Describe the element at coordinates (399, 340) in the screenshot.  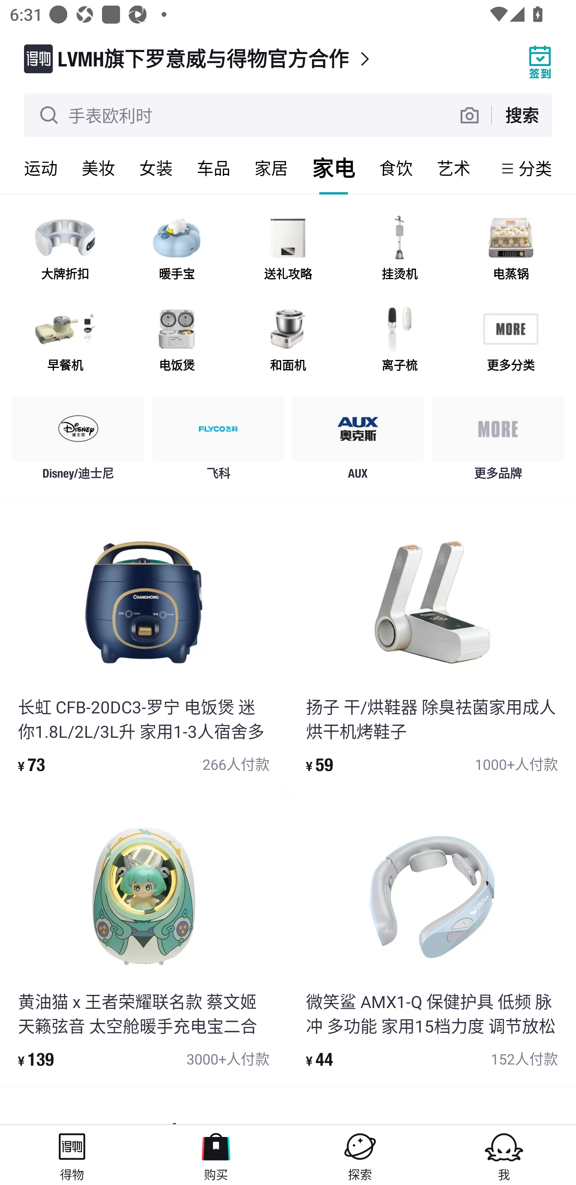
I see `离子梳` at that location.